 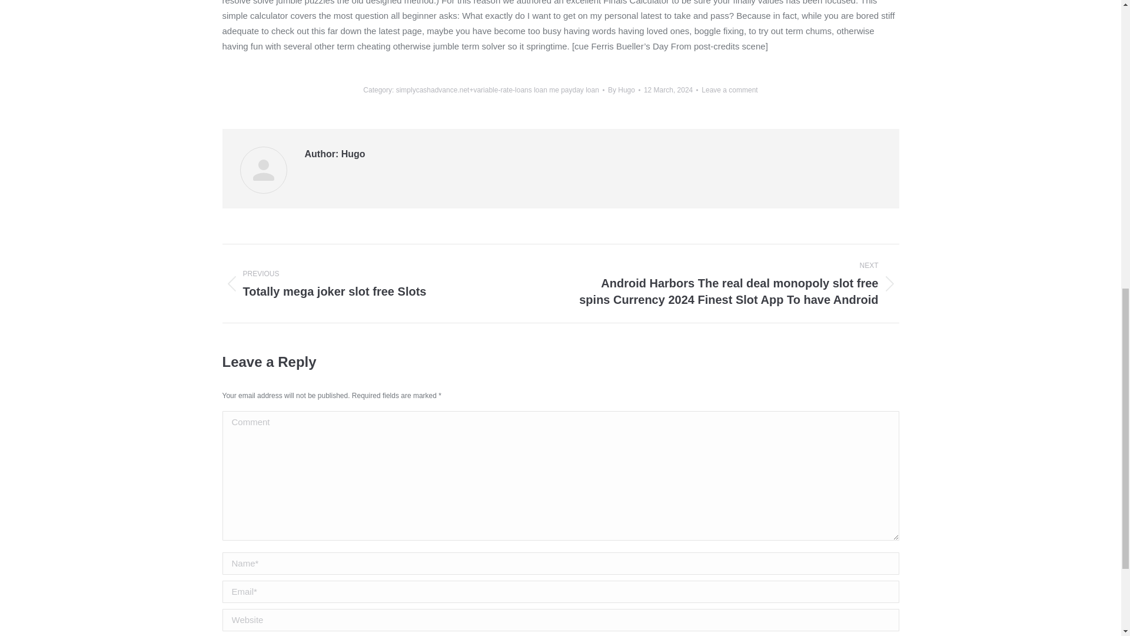 What do you see at coordinates (624, 90) in the screenshot?
I see `View all posts by Hugo` at bounding box center [624, 90].